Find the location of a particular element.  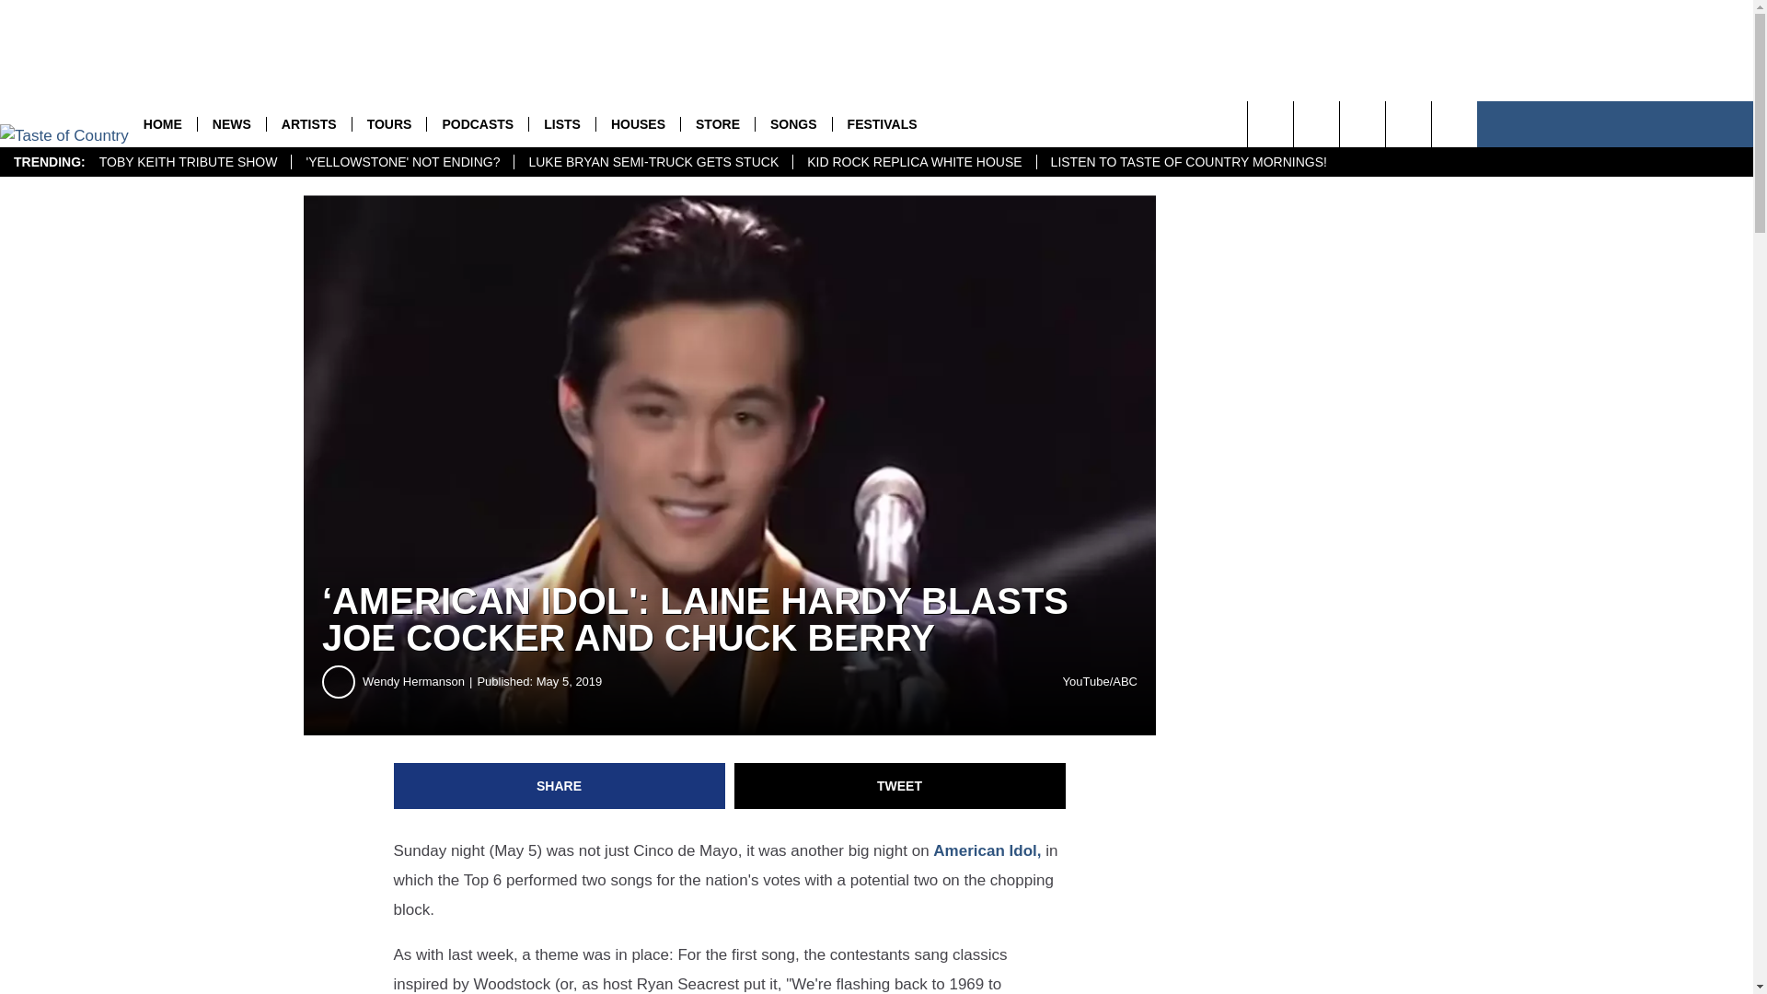

STORE is located at coordinates (717, 123).